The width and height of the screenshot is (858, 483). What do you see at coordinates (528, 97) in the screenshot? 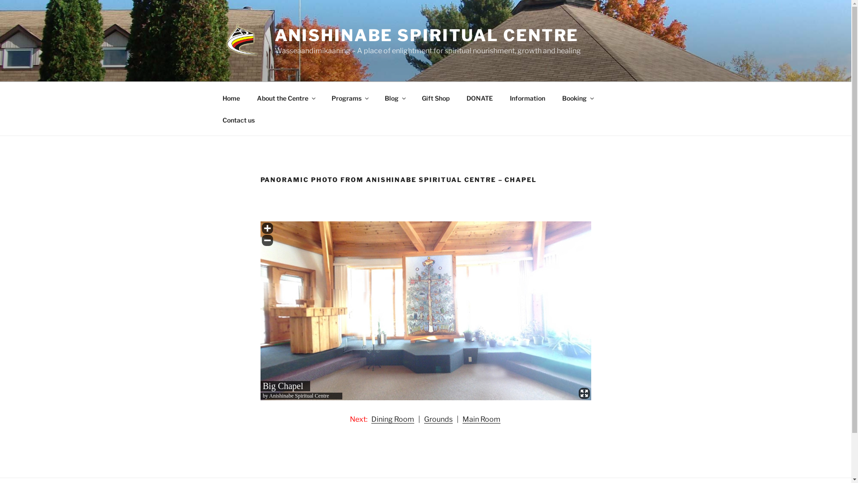
I see `Information` at bounding box center [528, 97].